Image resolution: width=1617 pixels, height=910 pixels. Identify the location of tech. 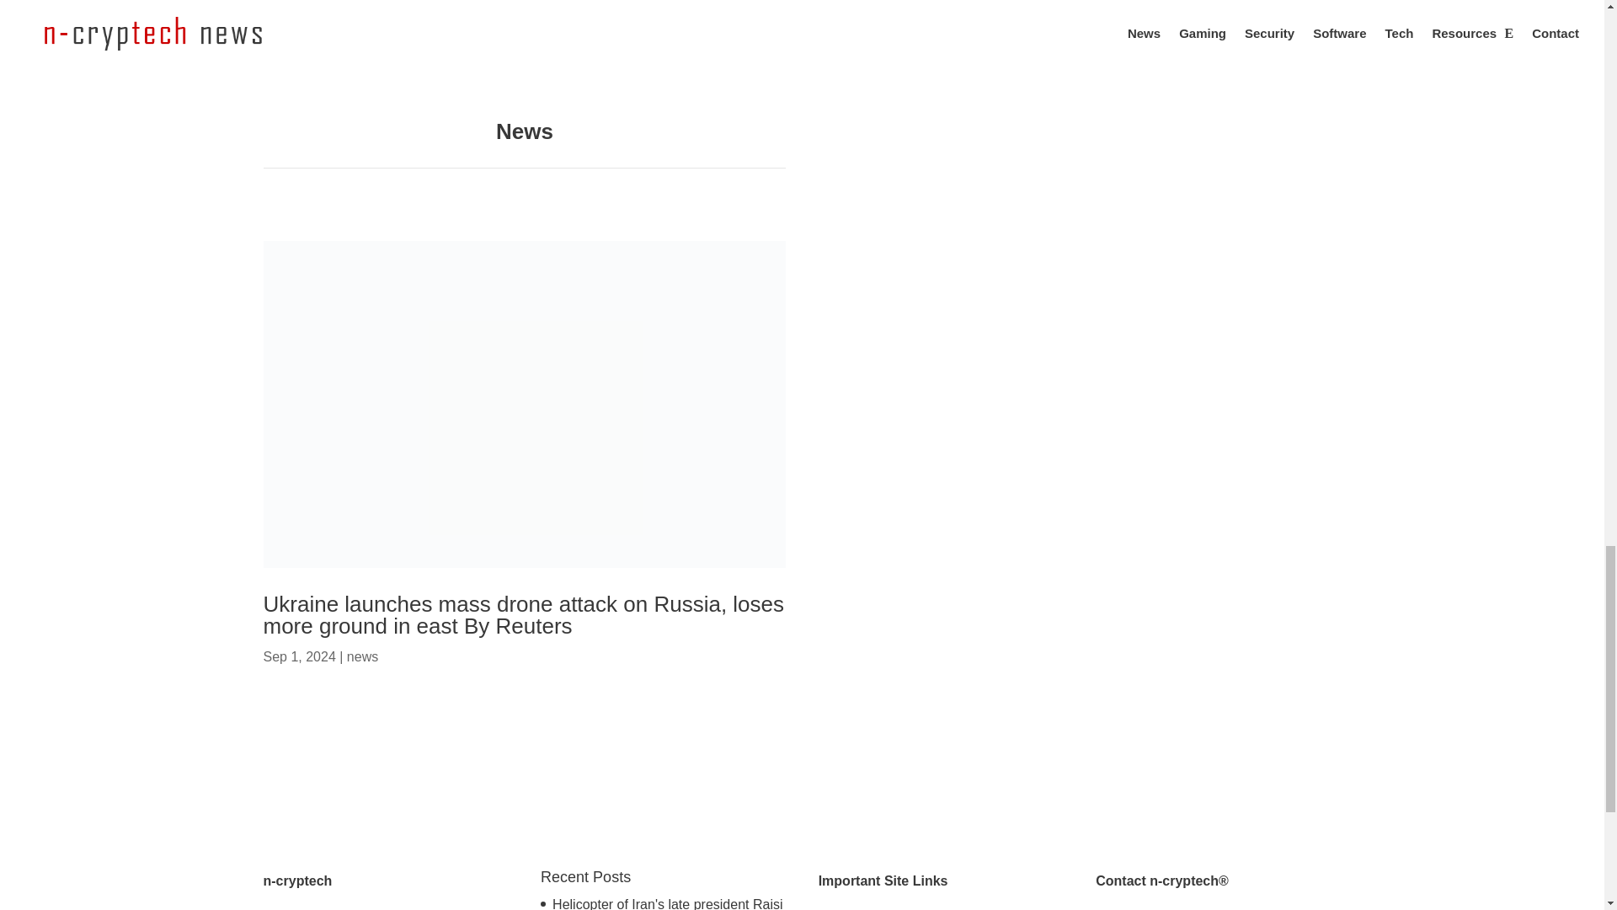
(915, 32).